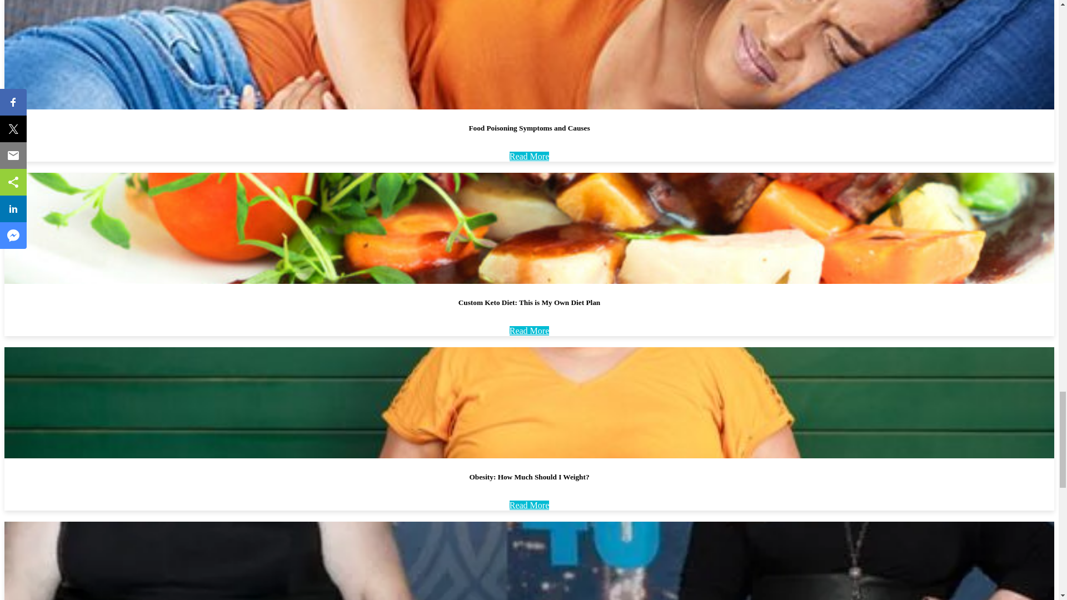 Image resolution: width=1067 pixels, height=600 pixels. Describe the element at coordinates (529, 505) in the screenshot. I see `Read More` at that location.